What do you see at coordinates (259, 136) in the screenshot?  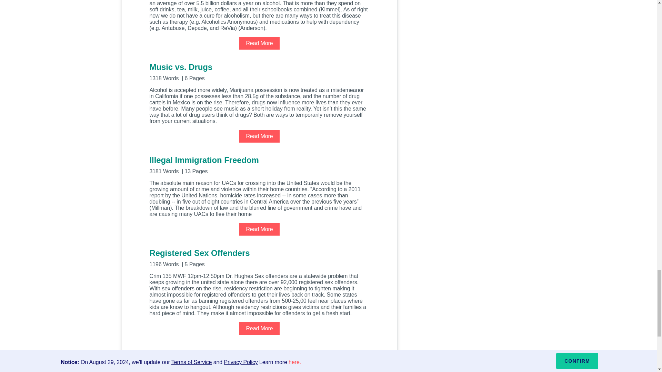 I see `Read More` at bounding box center [259, 136].